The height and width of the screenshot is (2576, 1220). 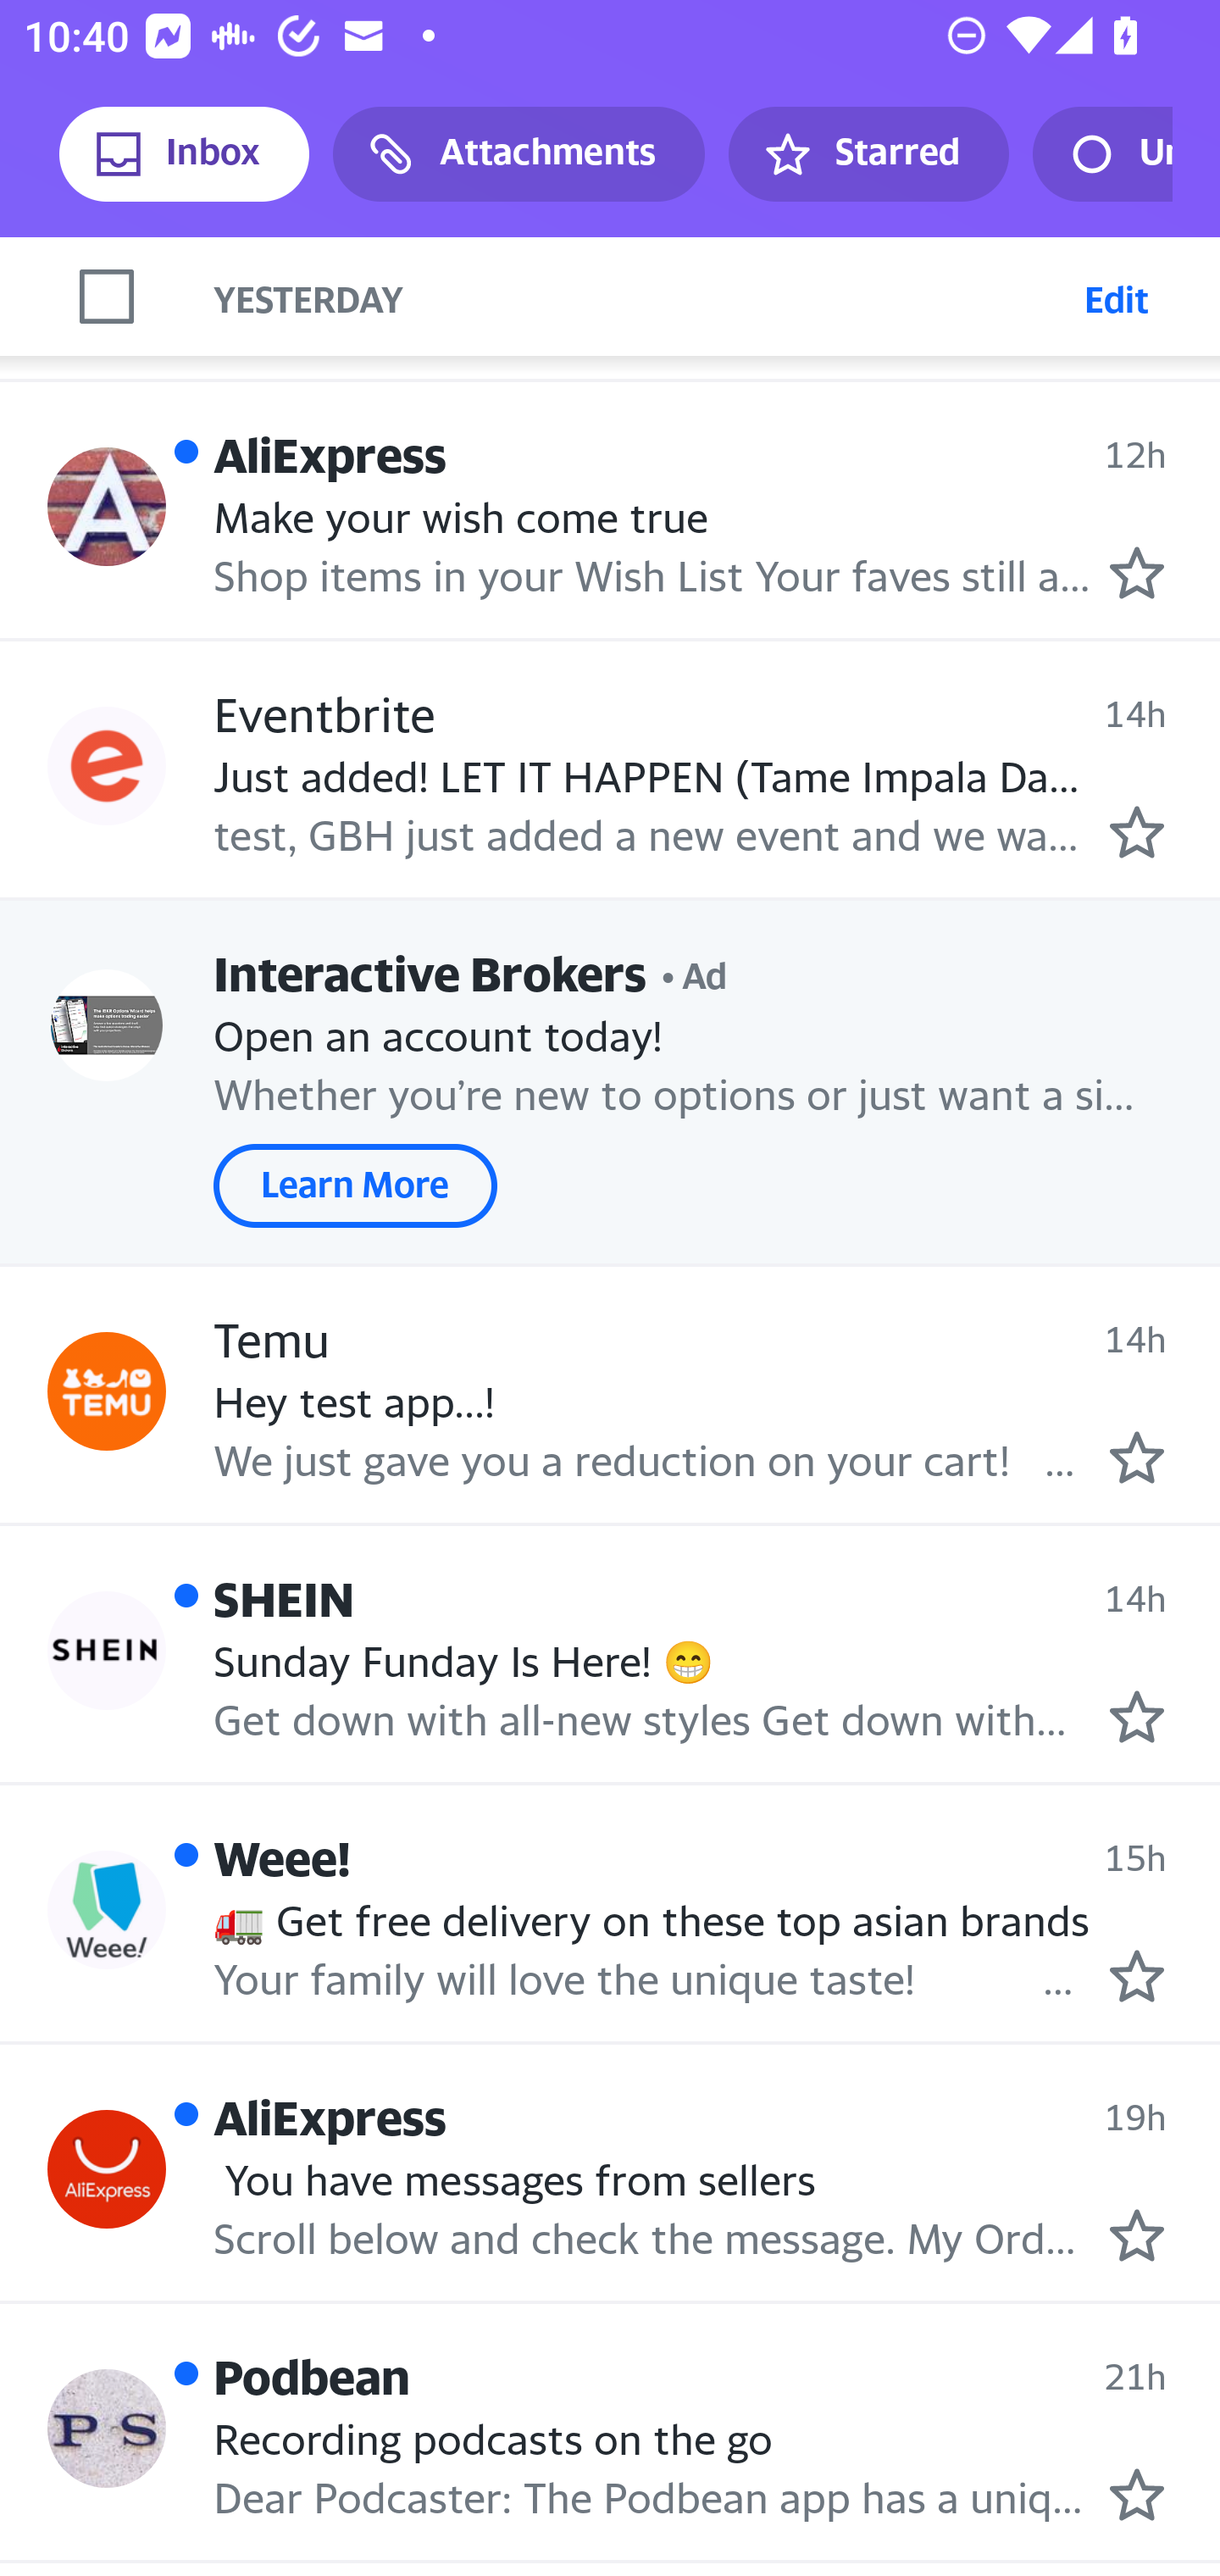 I want to click on Profile
Podbean, so click(x=107, y=2429).